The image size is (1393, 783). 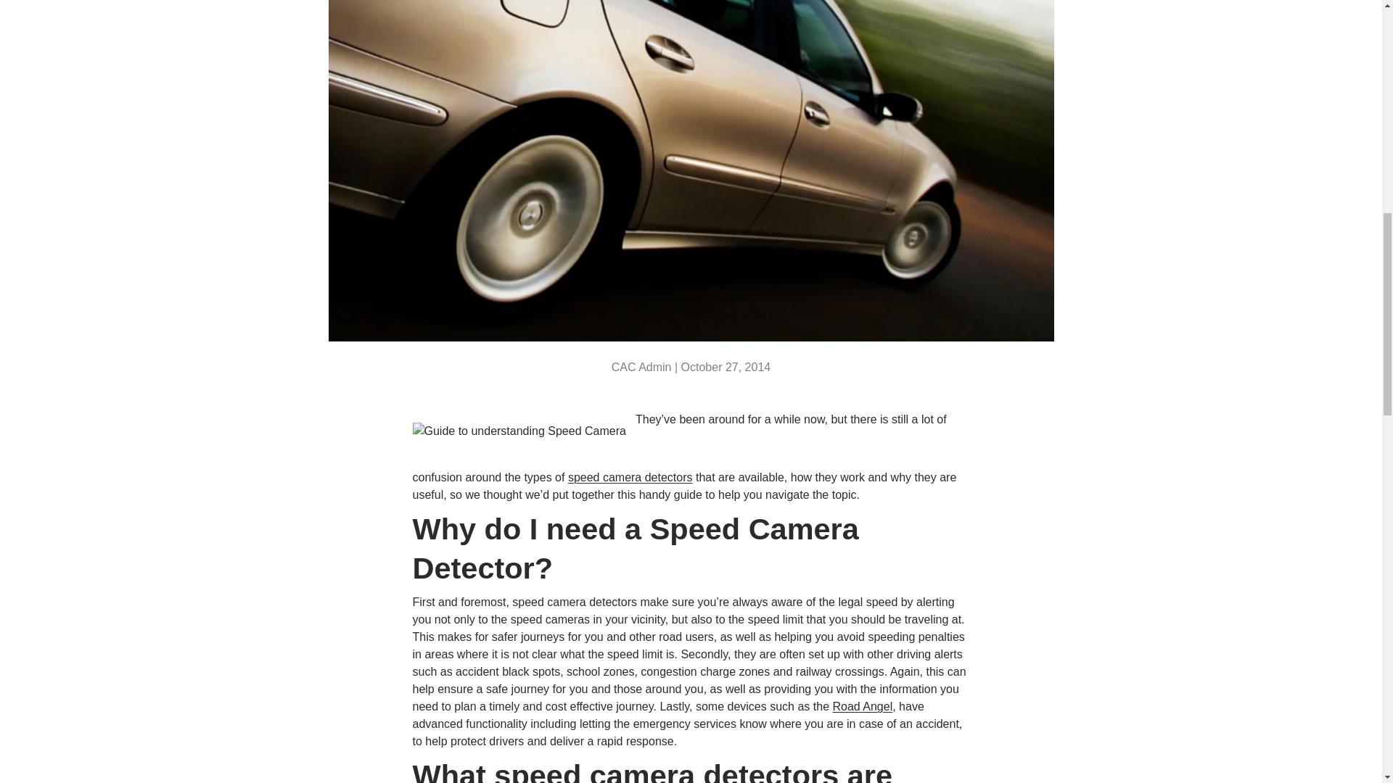 I want to click on The Car Stereo History: How has it evolved?, so click(x=44, y=22).